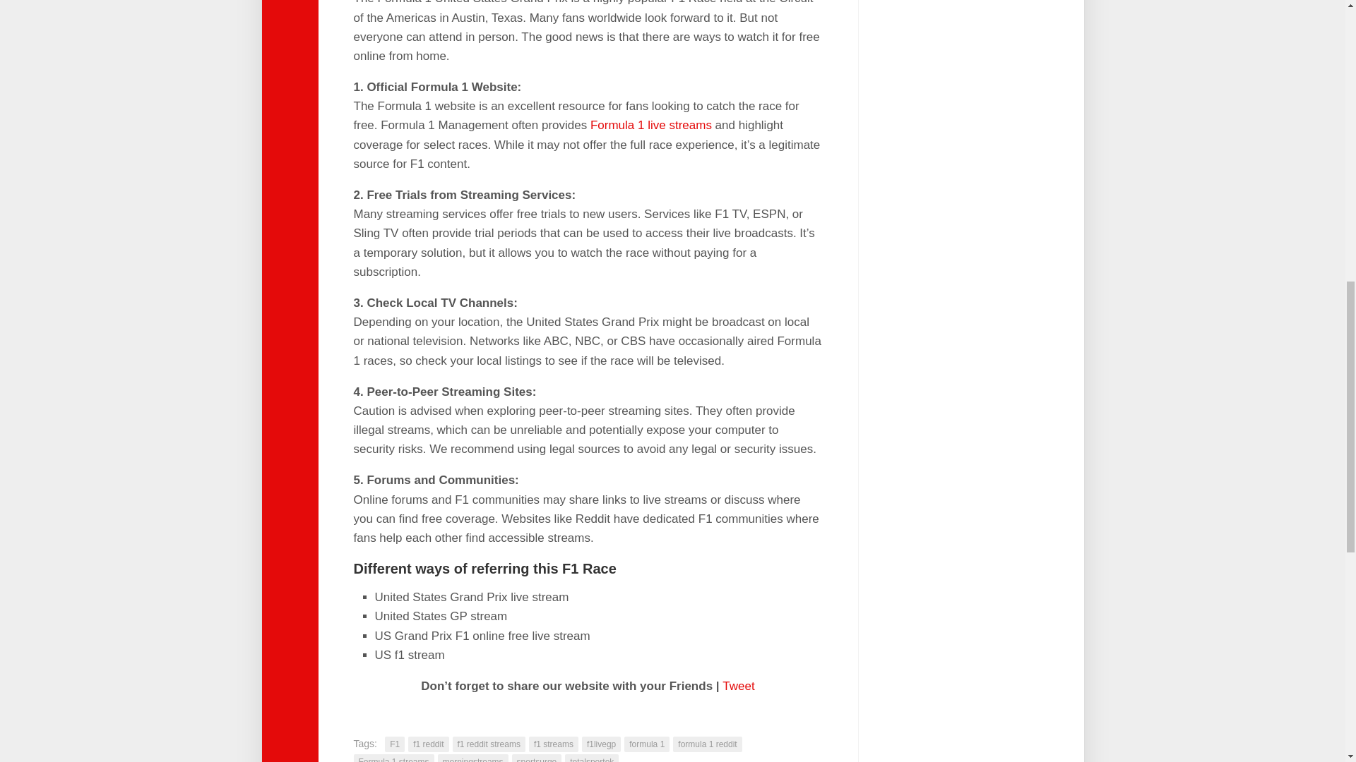 The width and height of the screenshot is (1356, 762). Describe the element at coordinates (738, 686) in the screenshot. I see `Tweet` at that location.